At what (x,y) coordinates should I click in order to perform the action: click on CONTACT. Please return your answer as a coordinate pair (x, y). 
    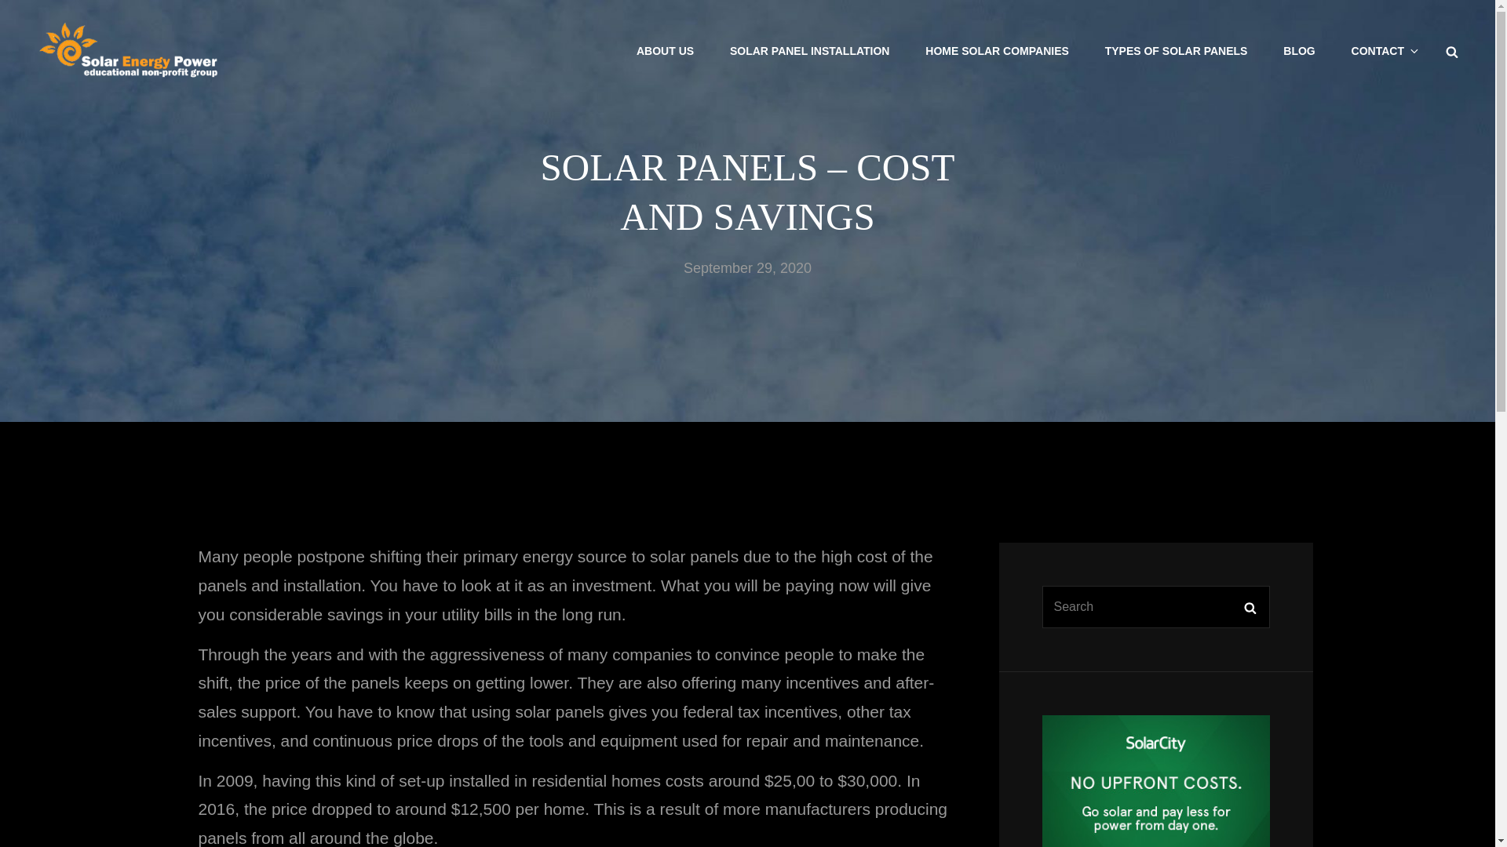
    Looking at the image, I should click on (1384, 50).